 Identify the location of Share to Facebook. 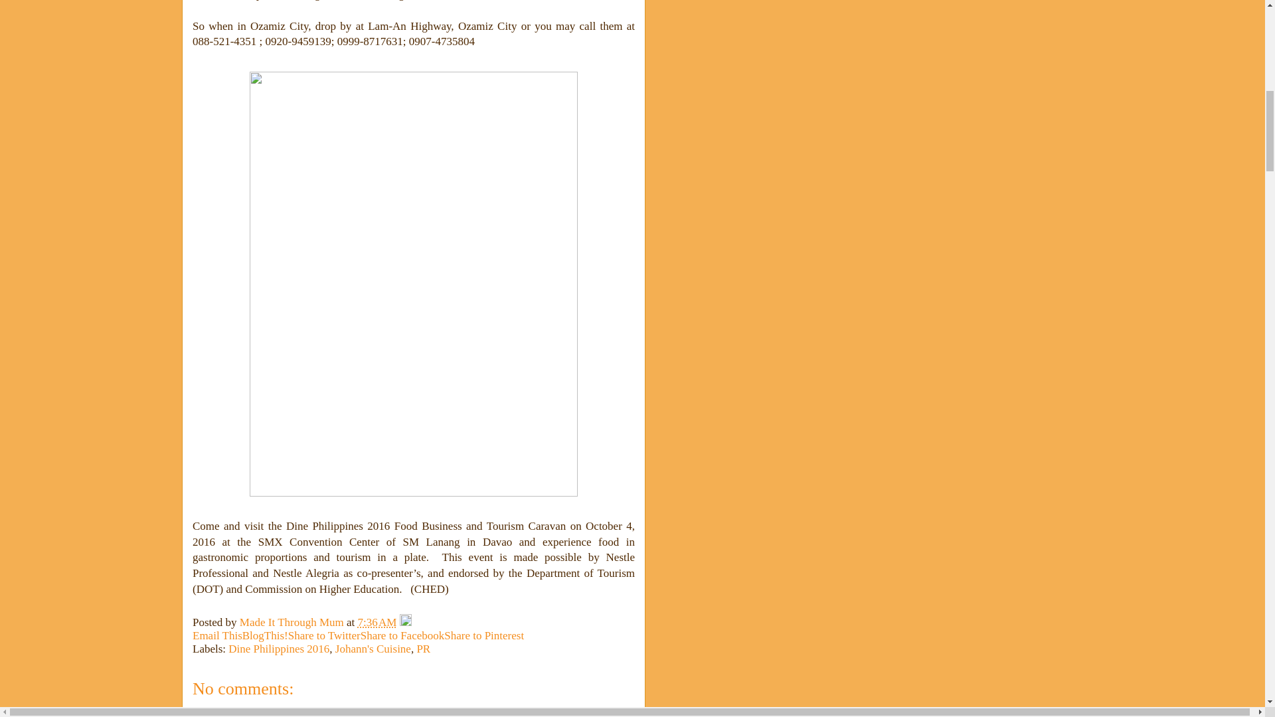
(402, 635).